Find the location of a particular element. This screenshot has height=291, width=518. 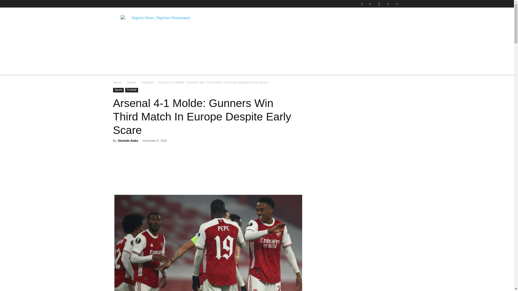

BBC PIDGIN is located at coordinates (277, 50).